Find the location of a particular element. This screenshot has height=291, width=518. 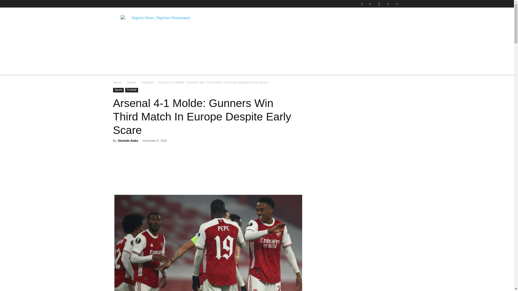

BBC PIDGIN is located at coordinates (277, 50).